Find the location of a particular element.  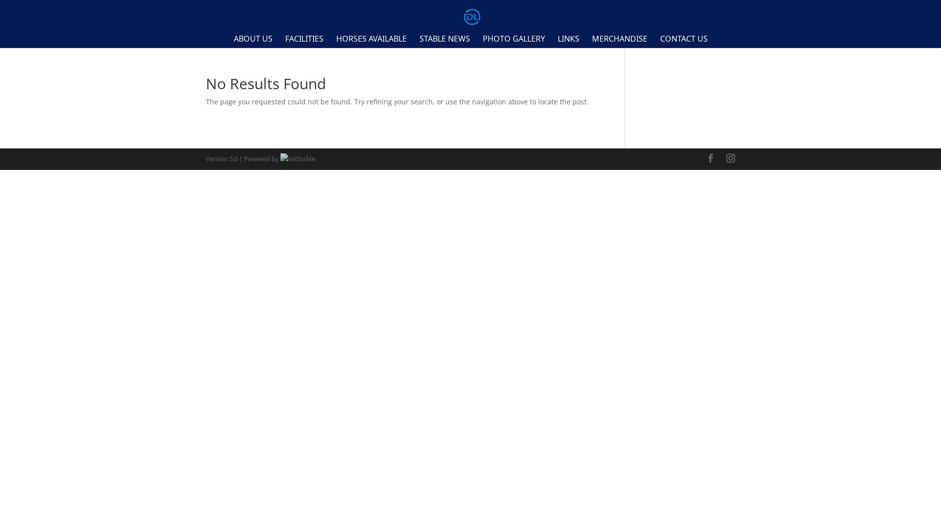

MERCHANDISE is located at coordinates (619, 42).